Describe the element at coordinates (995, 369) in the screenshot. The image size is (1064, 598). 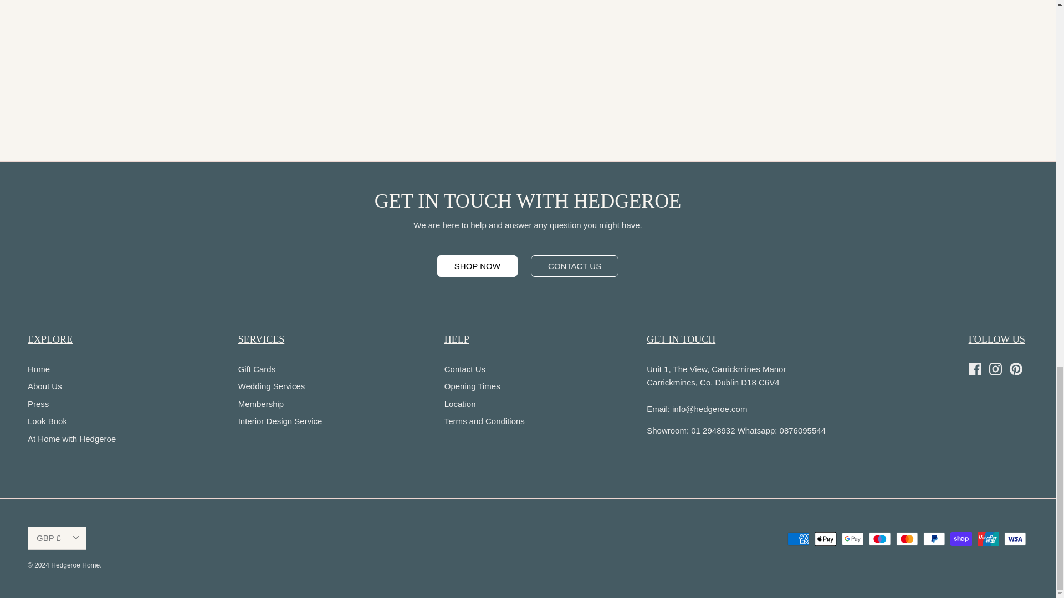
I see `Instagram` at that location.